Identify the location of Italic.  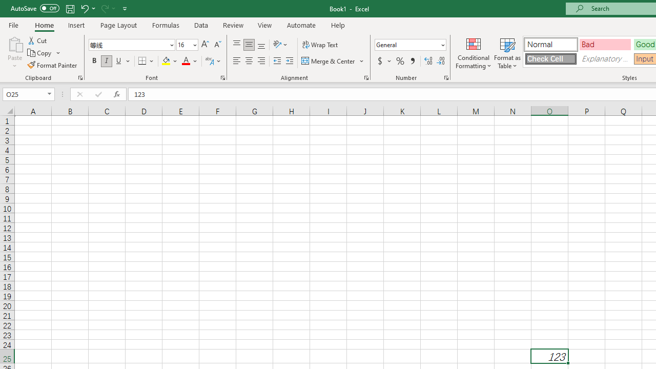
(107, 61).